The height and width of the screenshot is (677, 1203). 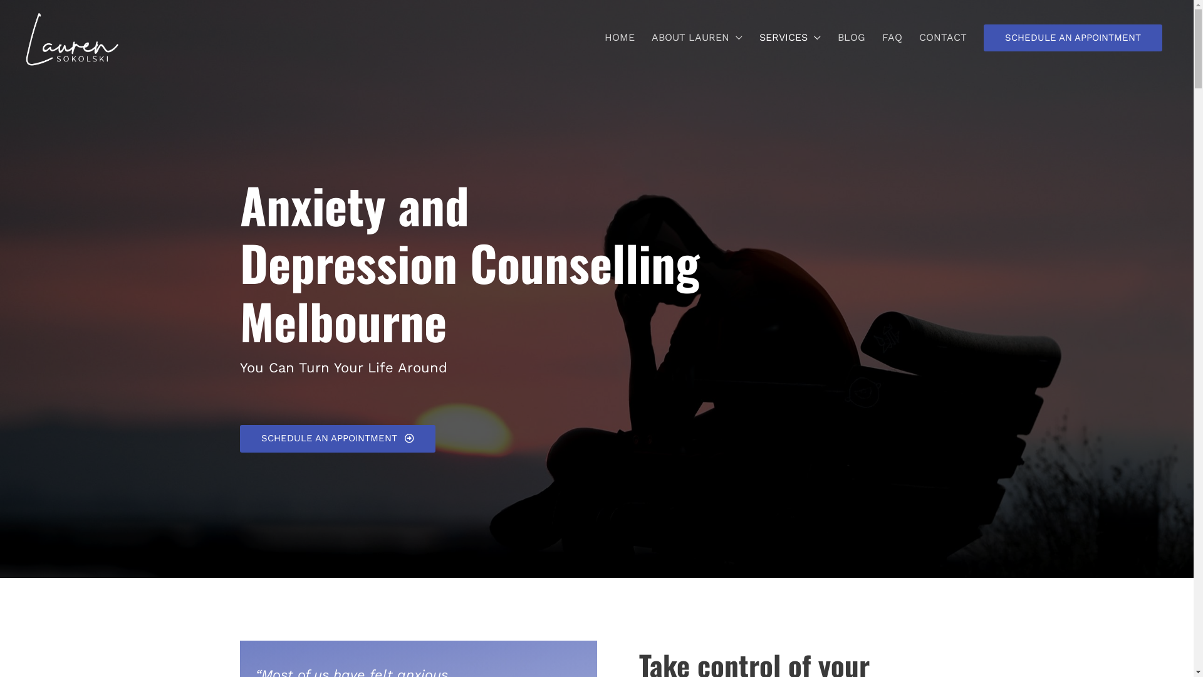 What do you see at coordinates (337, 439) in the screenshot?
I see `SCHEDULE AN APPOINTMENT` at bounding box center [337, 439].